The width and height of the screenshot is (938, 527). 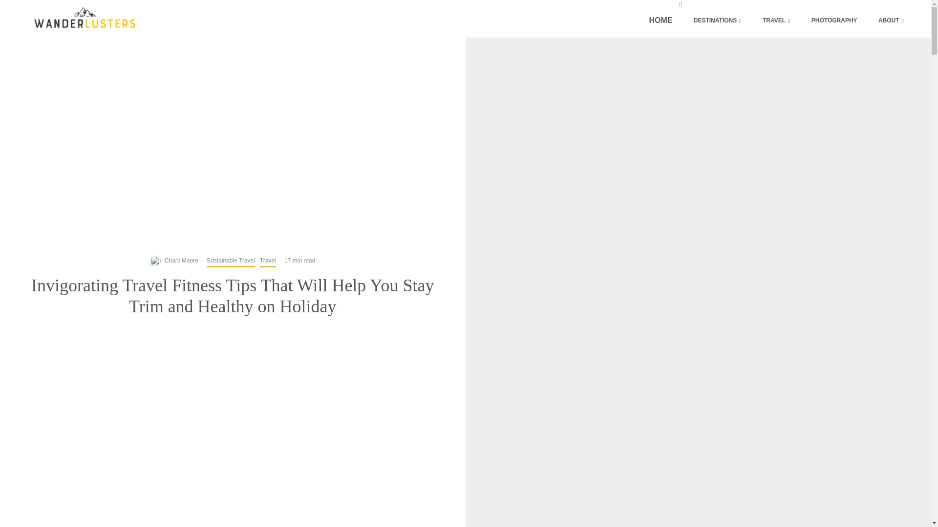 What do you see at coordinates (181, 261) in the screenshot?
I see `Charli Moore` at bounding box center [181, 261].